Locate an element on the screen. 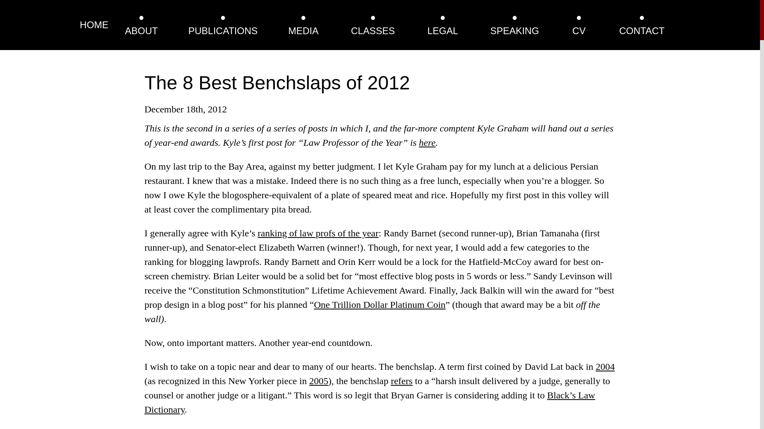 The height and width of the screenshot is (429, 764). CONTACT is located at coordinates (641, 31).